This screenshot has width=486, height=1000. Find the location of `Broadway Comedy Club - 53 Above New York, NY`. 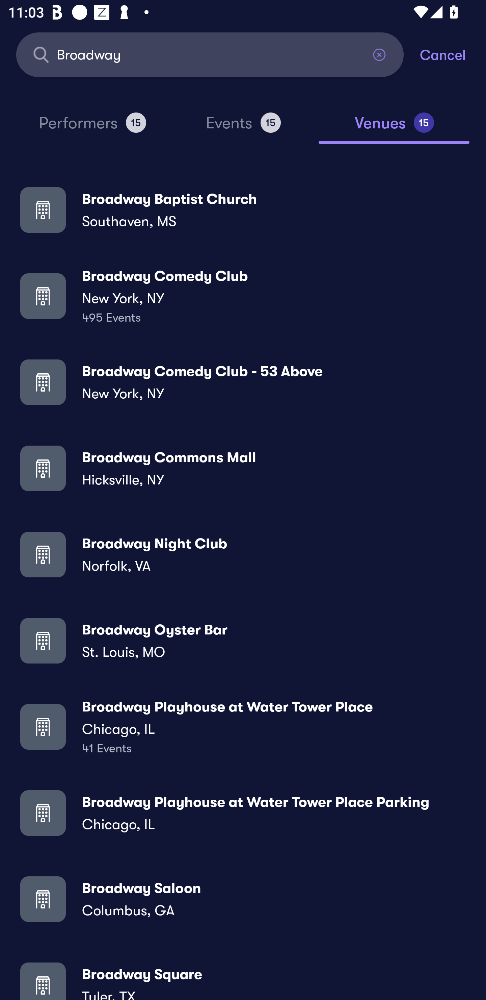

Broadway Comedy Club - 53 Above New York, NY is located at coordinates (243, 382).